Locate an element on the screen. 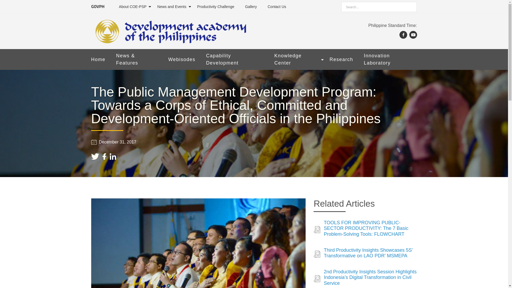 Image resolution: width=512 pixels, height=288 pixels. Capability Development is located at coordinates (235, 59).